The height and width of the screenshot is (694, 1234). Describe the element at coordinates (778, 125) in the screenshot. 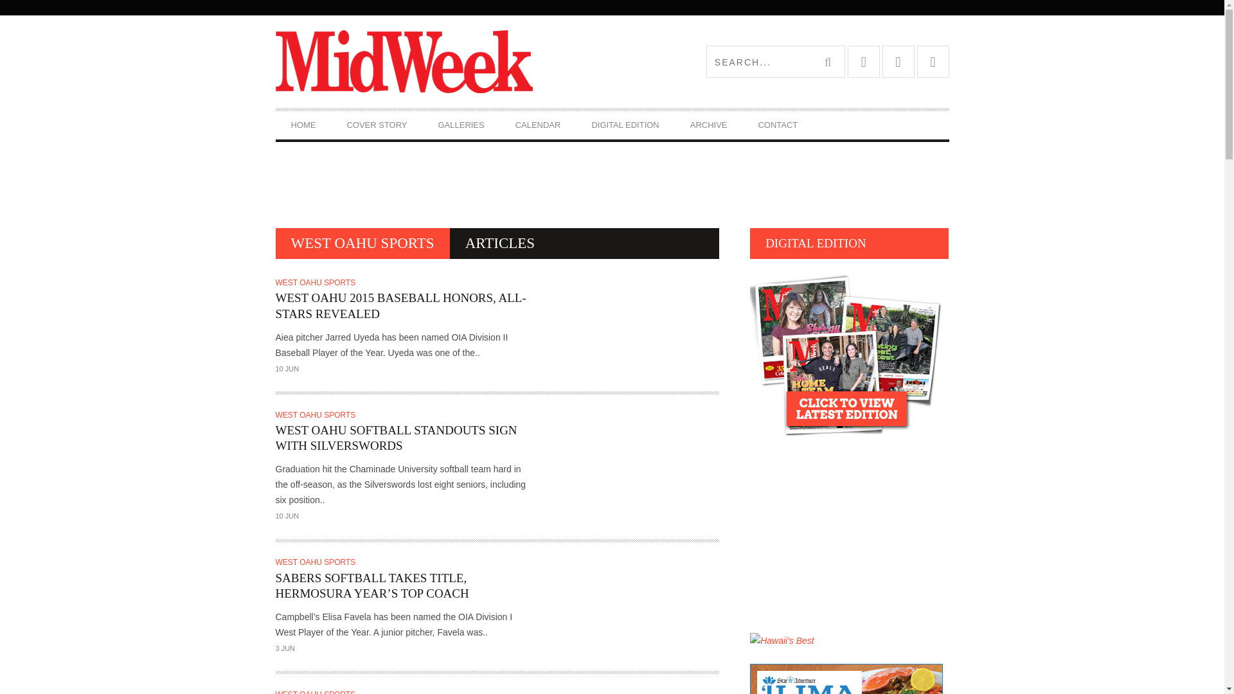

I see `CONTACT` at that location.